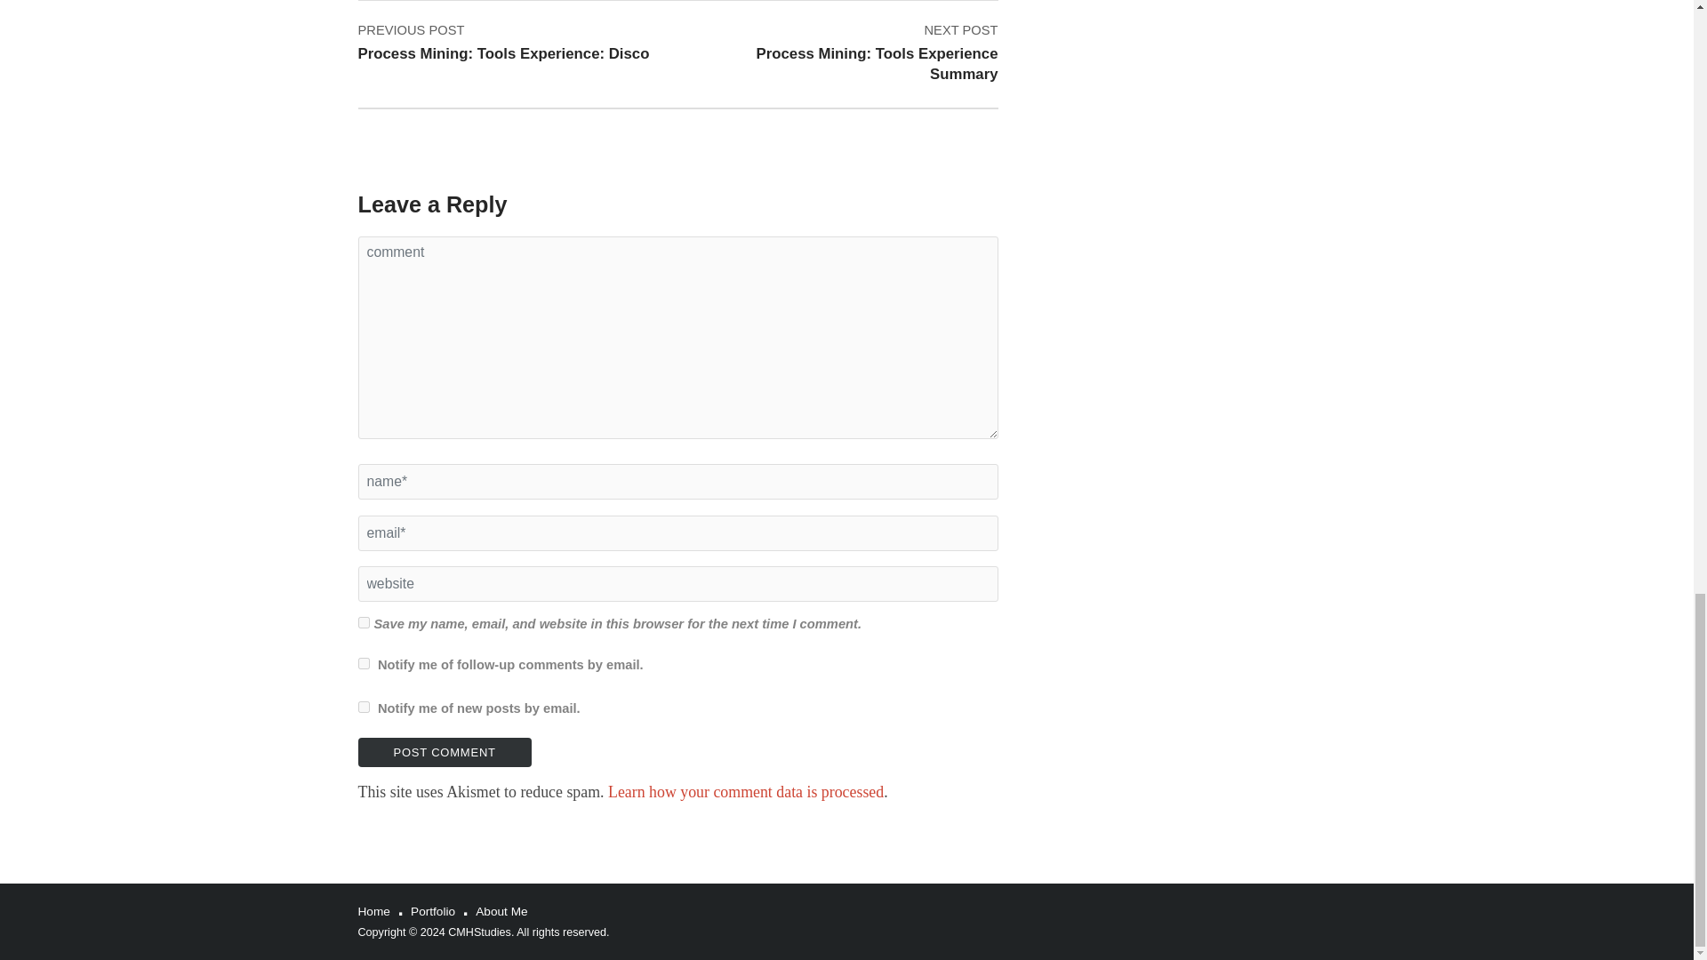 This screenshot has width=1707, height=960. Describe the element at coordinates (433, 911) in the screenshot. I see `Learn how your comment data is processed` at that location.